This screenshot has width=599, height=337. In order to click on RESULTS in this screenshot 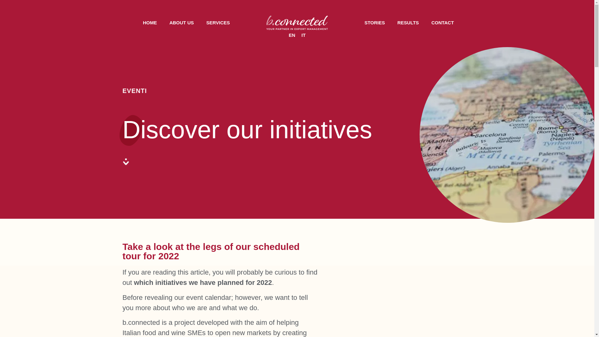, I will do `click(408, 22)`.